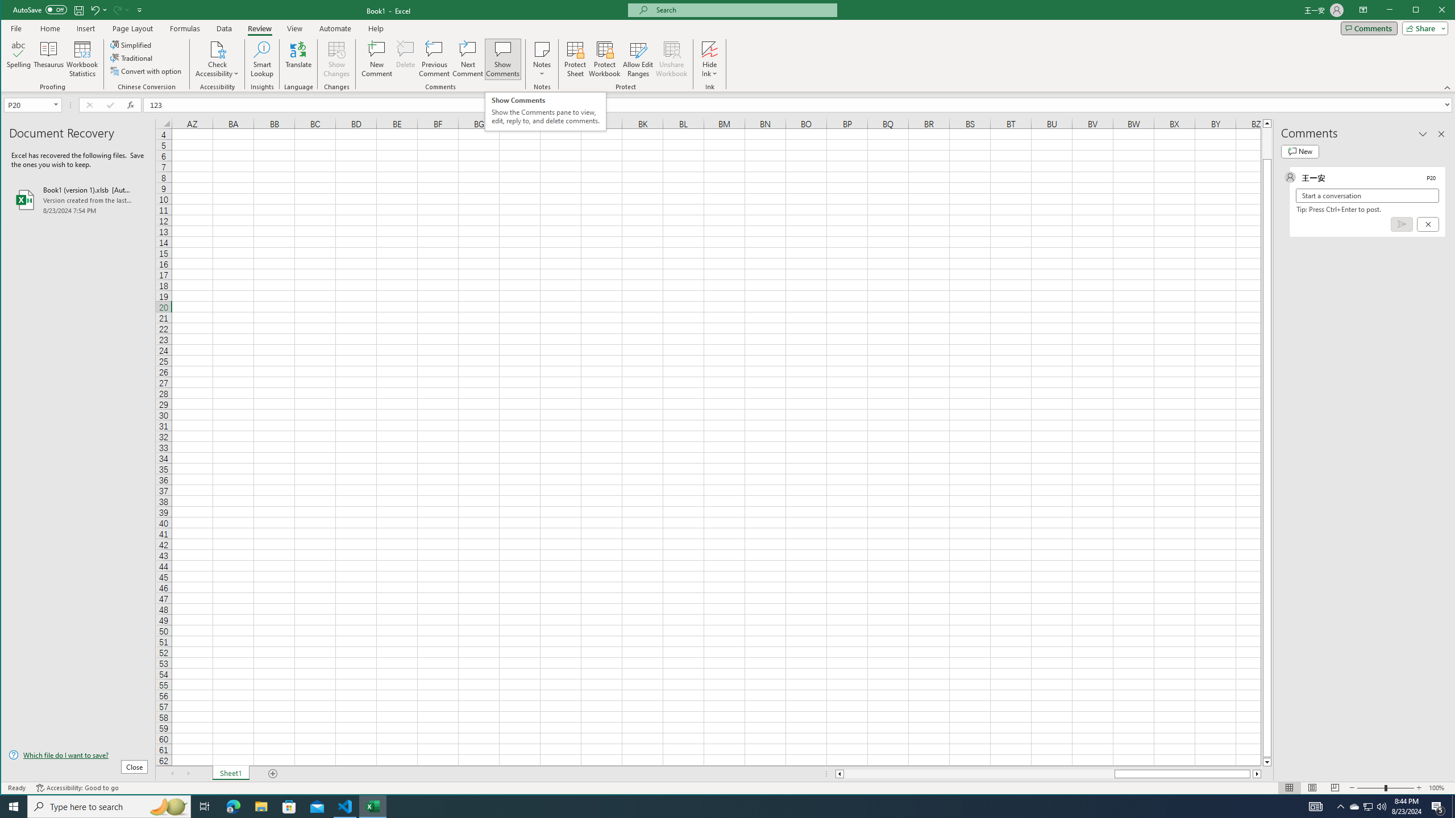 This screenshot has width=1455, height=818. Describe the element at coordinates (82, 59) in the screenshot. I see `Workbook Statistics` at that location.